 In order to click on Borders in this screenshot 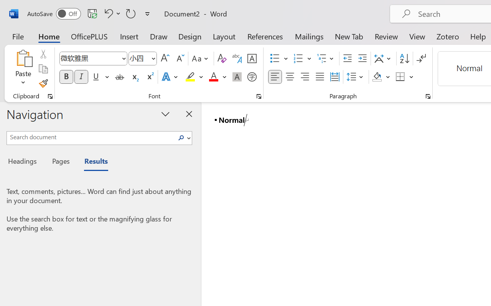, I will do `click(400, 77)`.